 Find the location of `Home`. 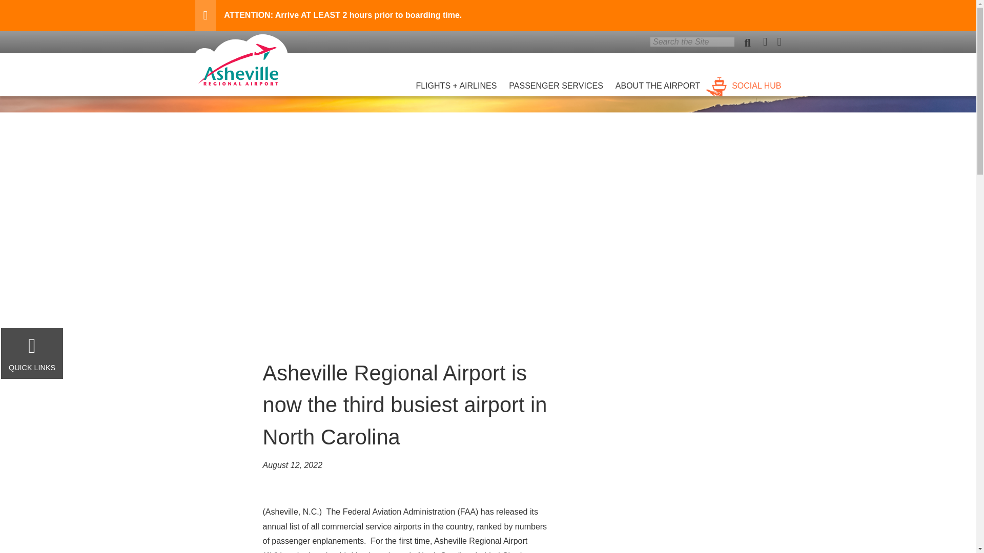

Home is located at coordinates (241, 82).